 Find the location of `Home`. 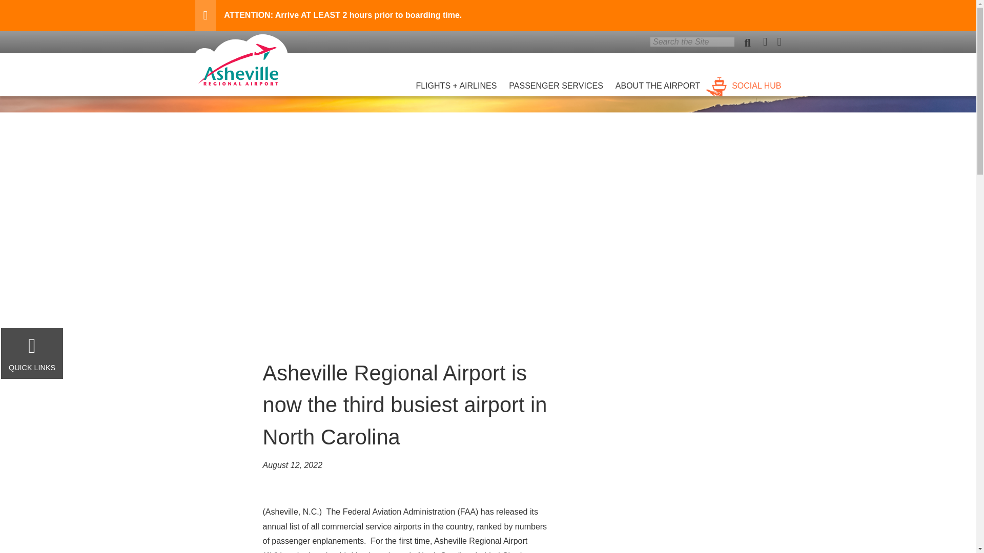

Home is located at coordinates (241, 82).